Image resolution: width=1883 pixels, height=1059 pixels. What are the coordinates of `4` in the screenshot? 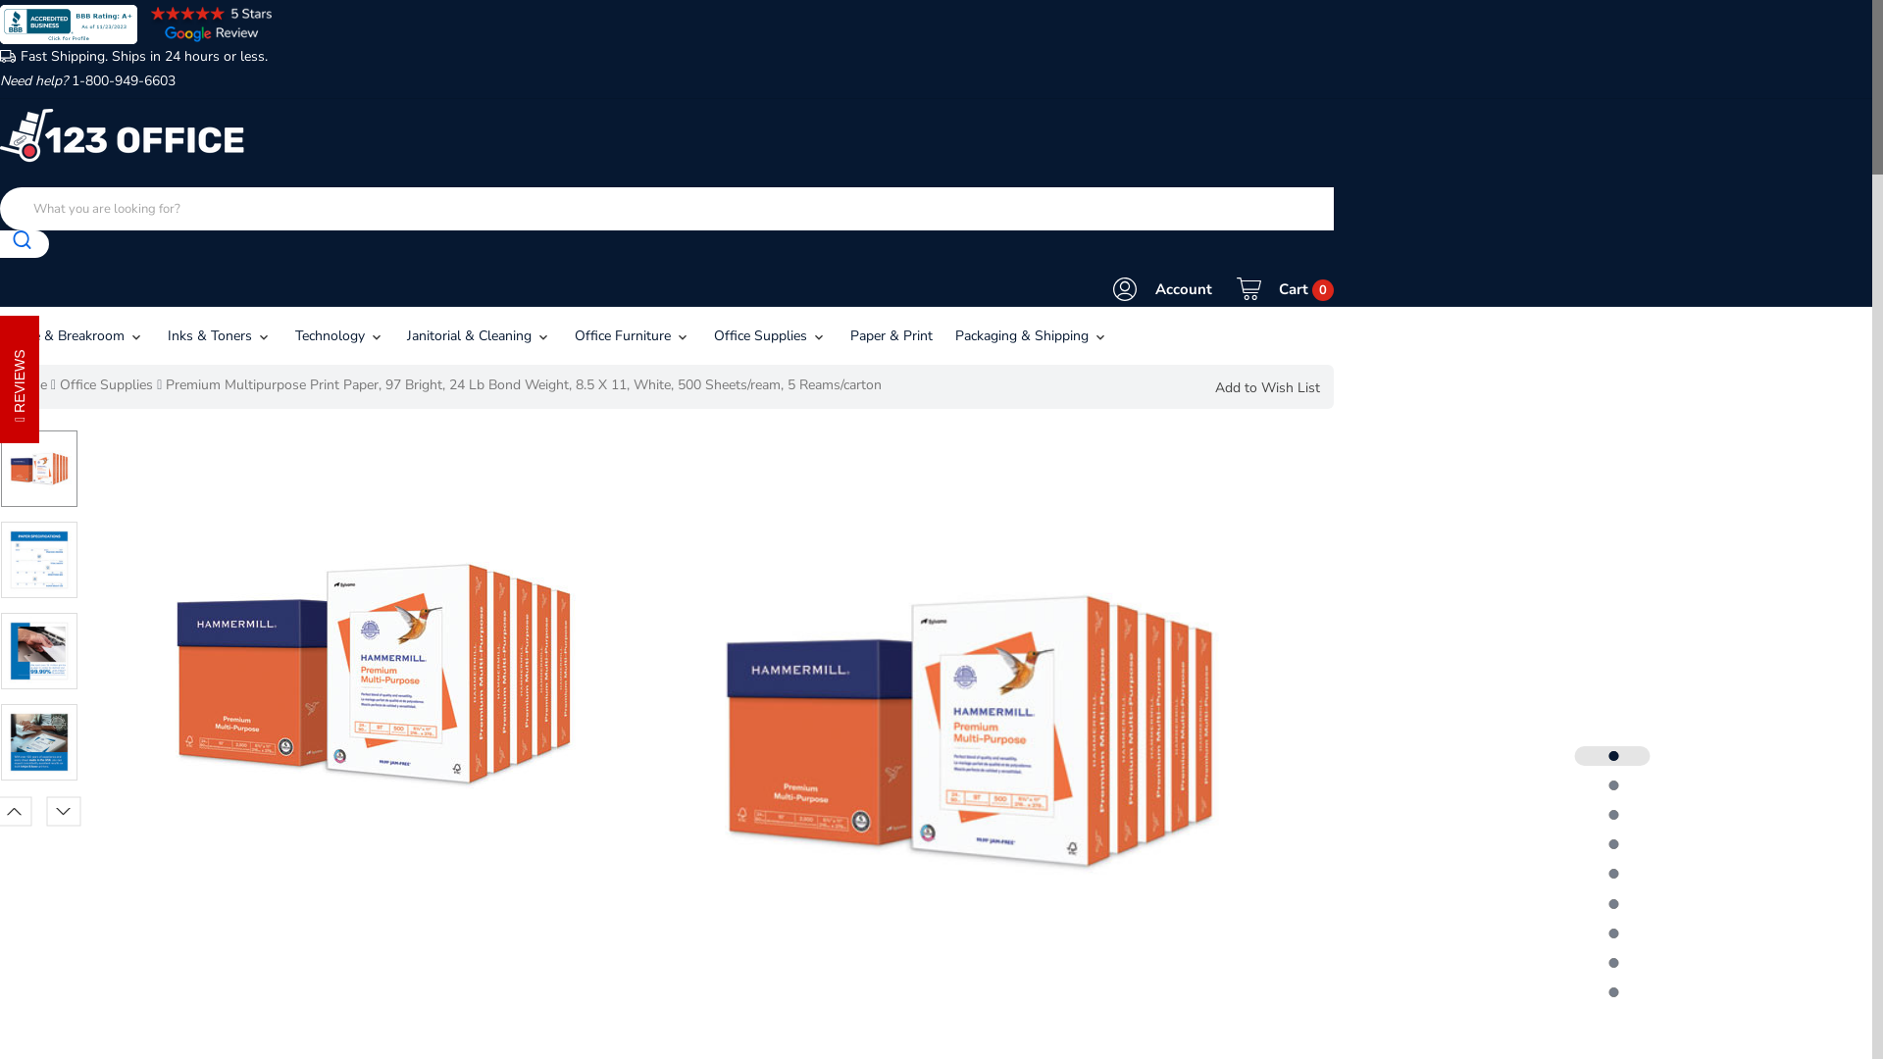 It's located at (1613, 844).